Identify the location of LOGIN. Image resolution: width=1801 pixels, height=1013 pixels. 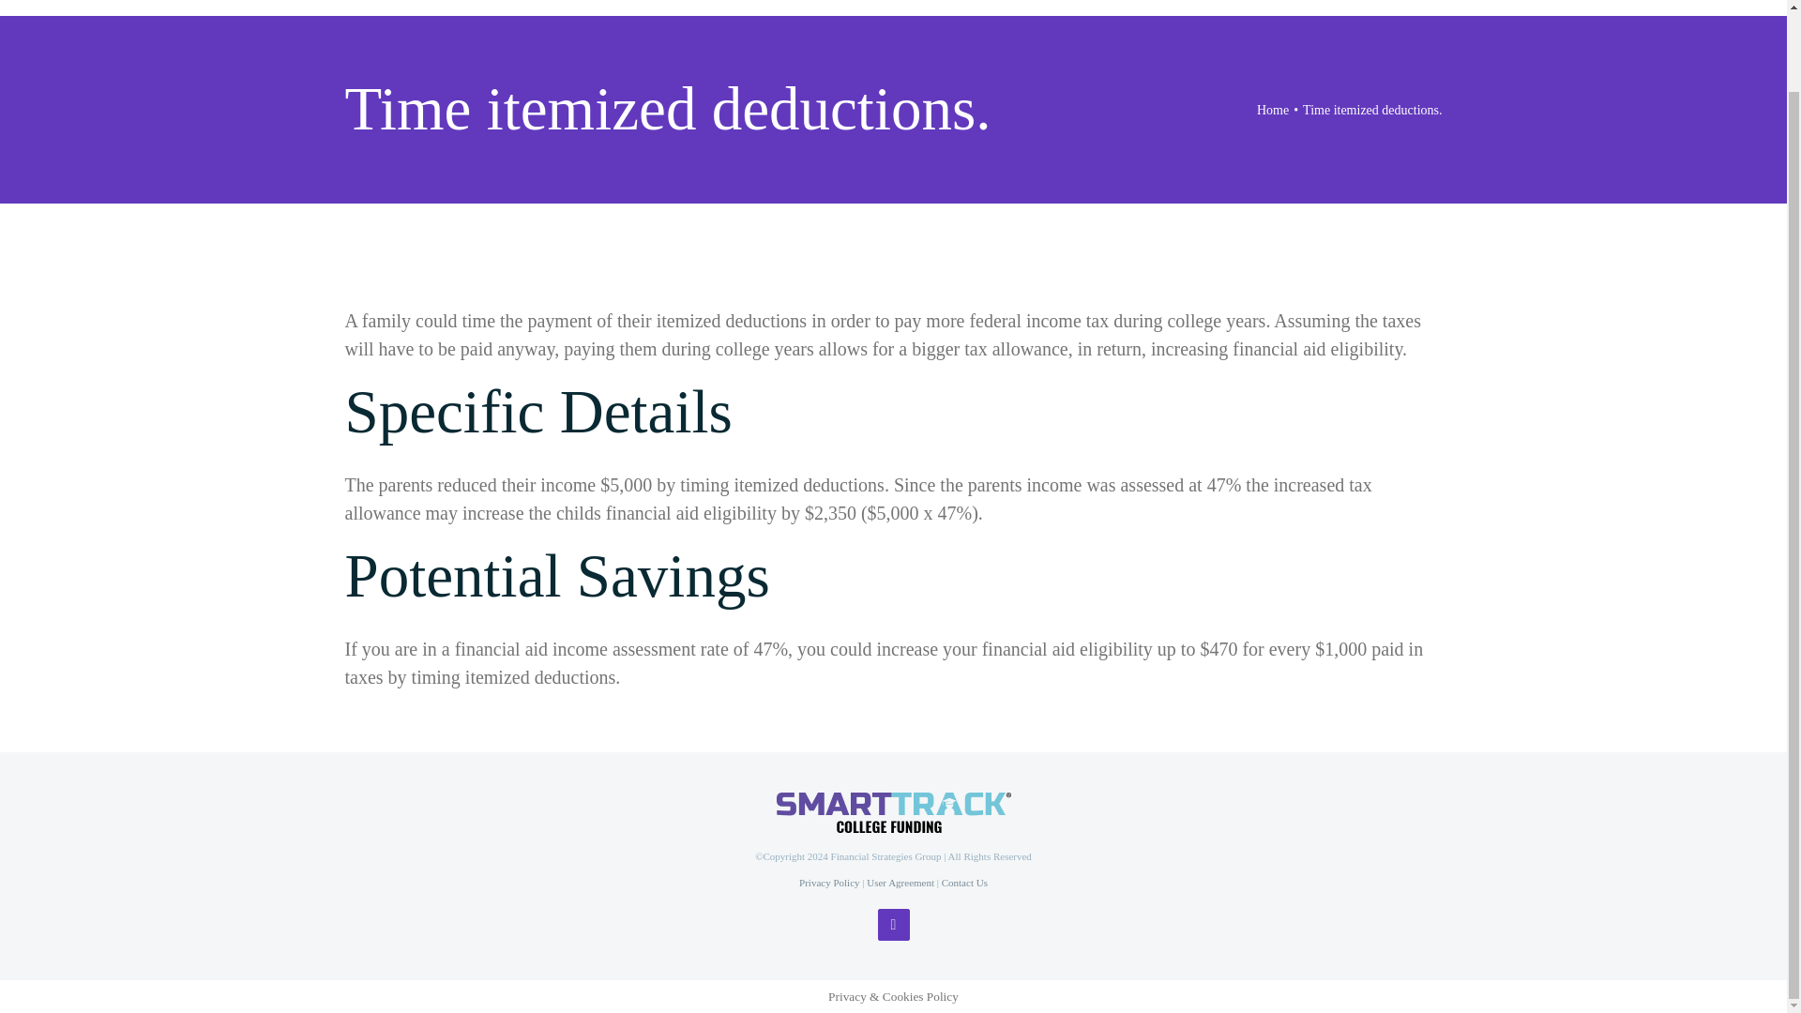
(1672, 3).